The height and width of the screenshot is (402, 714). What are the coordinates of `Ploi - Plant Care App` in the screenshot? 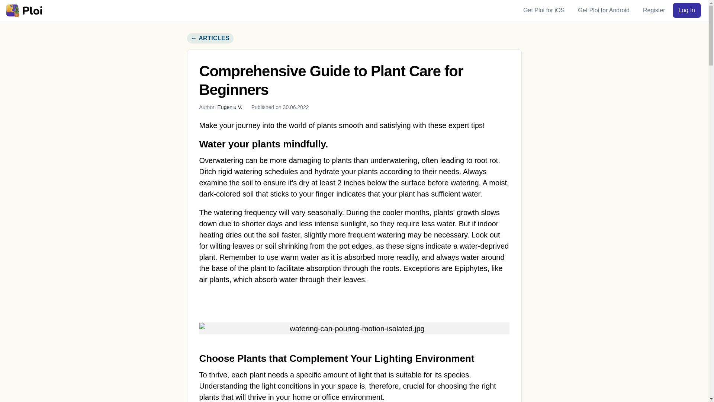 It's located at (23, 10).